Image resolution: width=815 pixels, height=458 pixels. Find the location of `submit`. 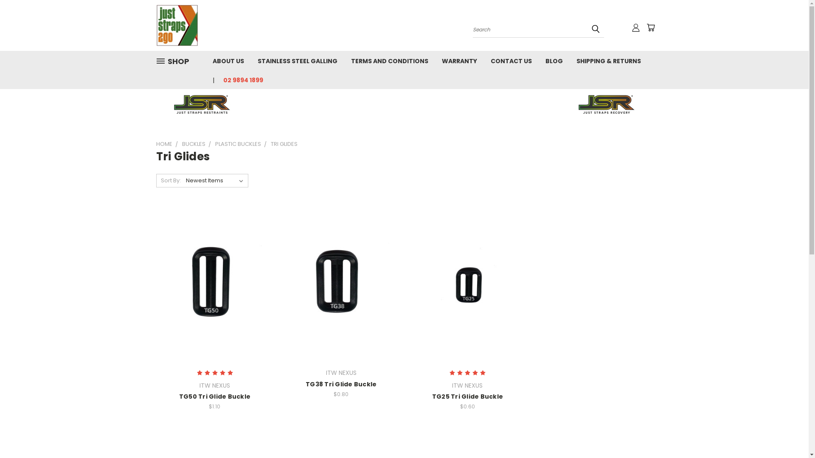

submit is located at coordinates (596, 29).